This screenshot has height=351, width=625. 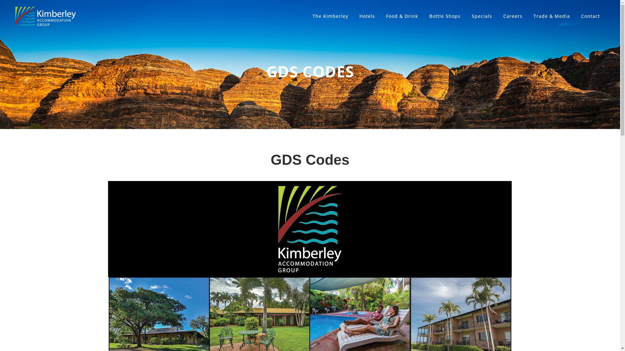 I want to click on Careers, so click(x=513, y=16).